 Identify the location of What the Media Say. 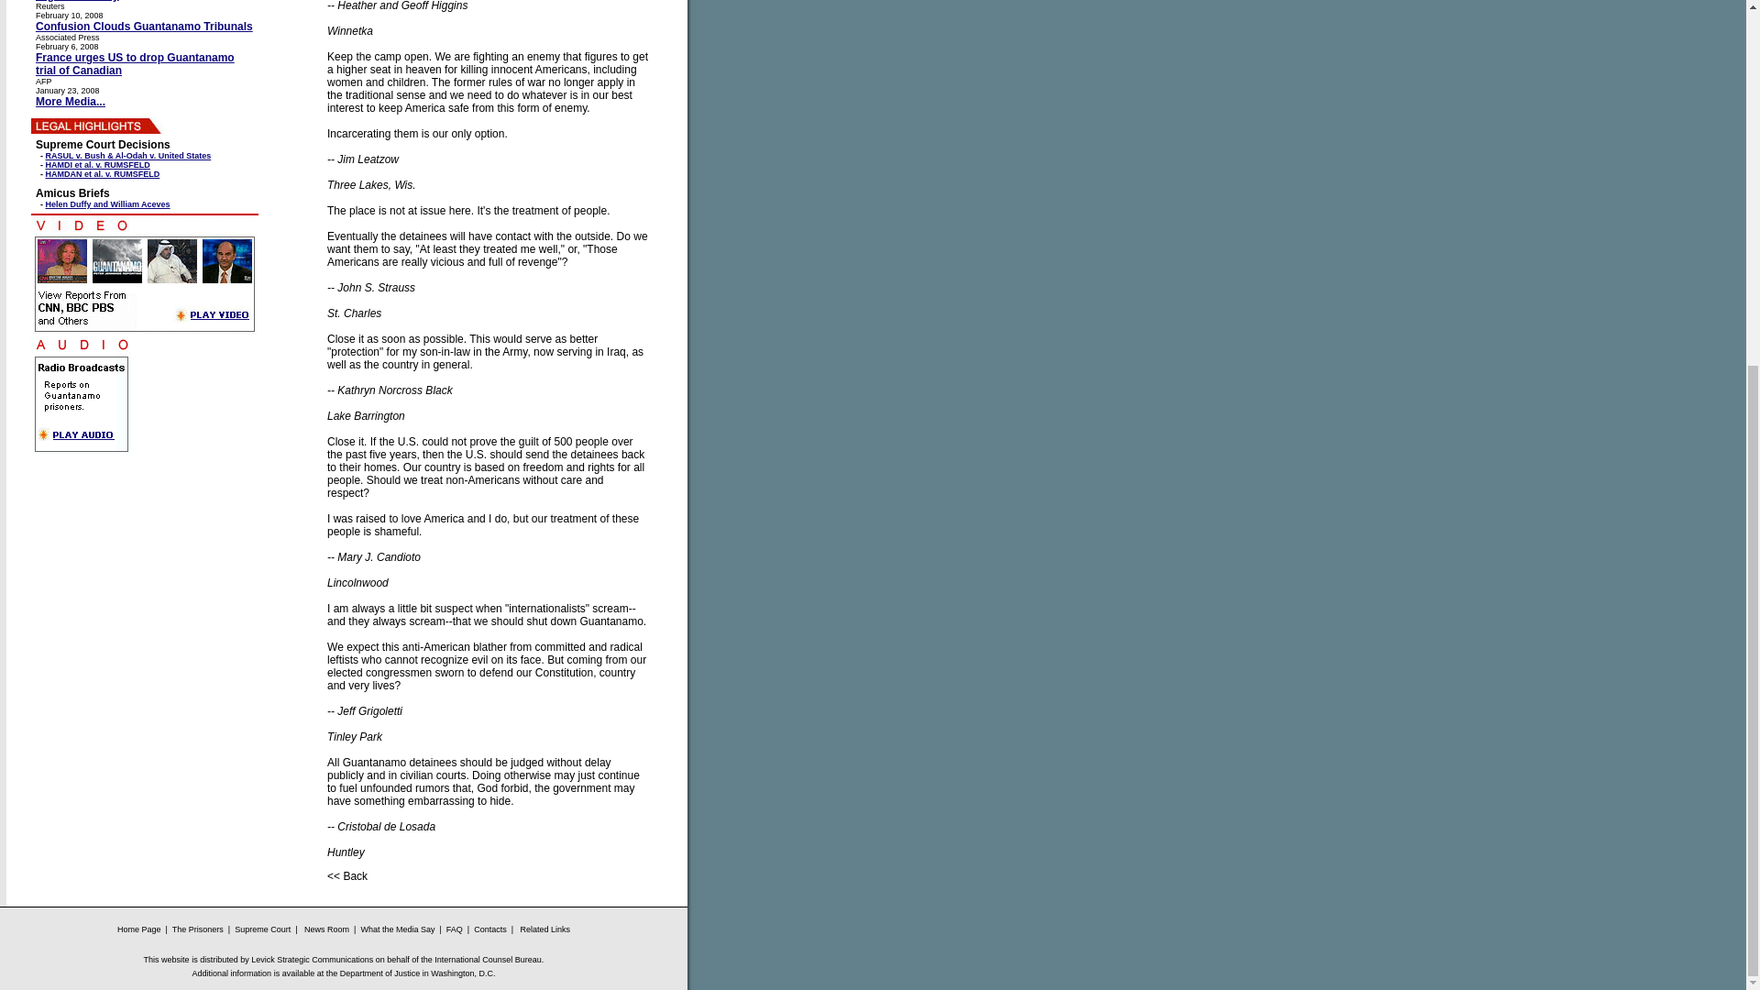
(396, 929).